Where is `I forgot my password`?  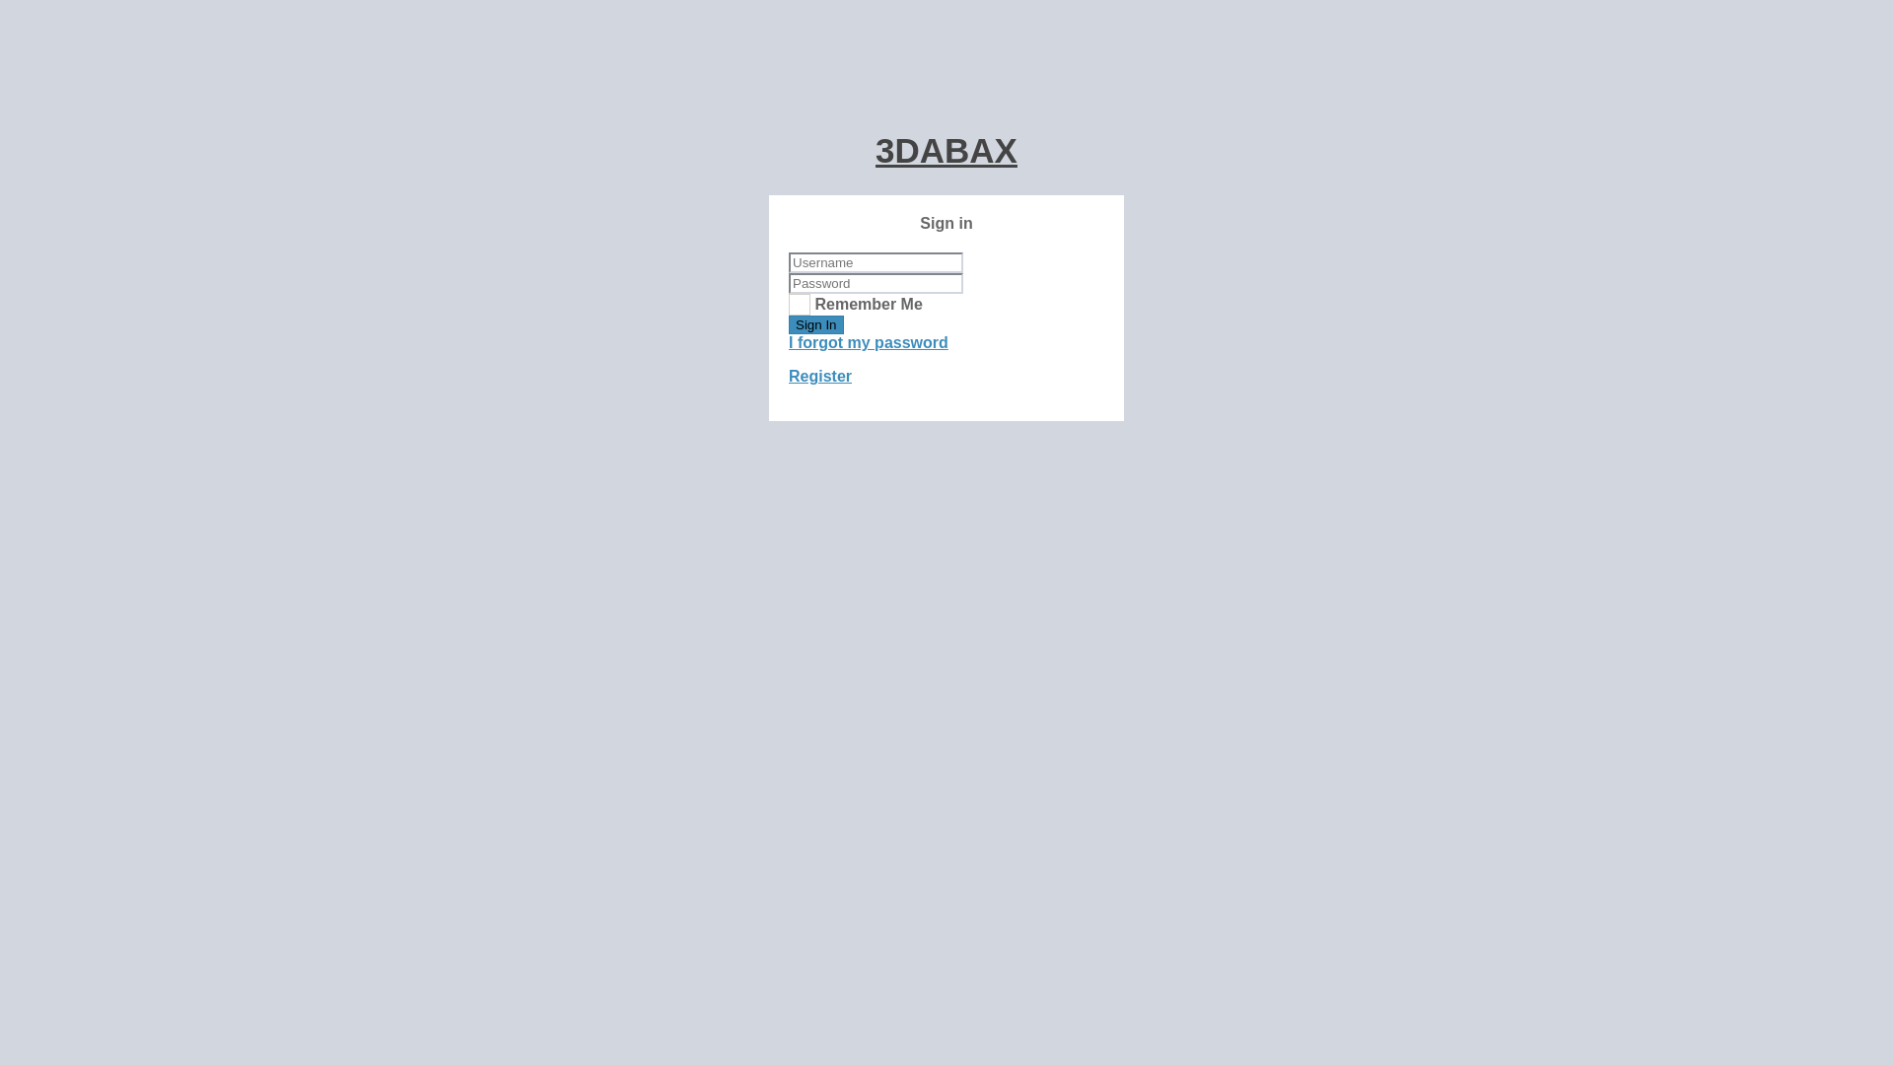 I forgot my password is located at coordinates (869, 343).